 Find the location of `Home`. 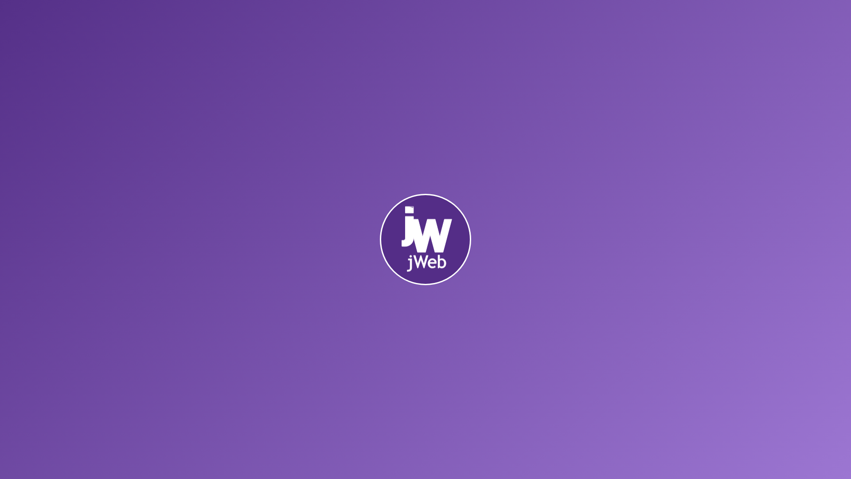

Home is located at coordinates (113, 290).